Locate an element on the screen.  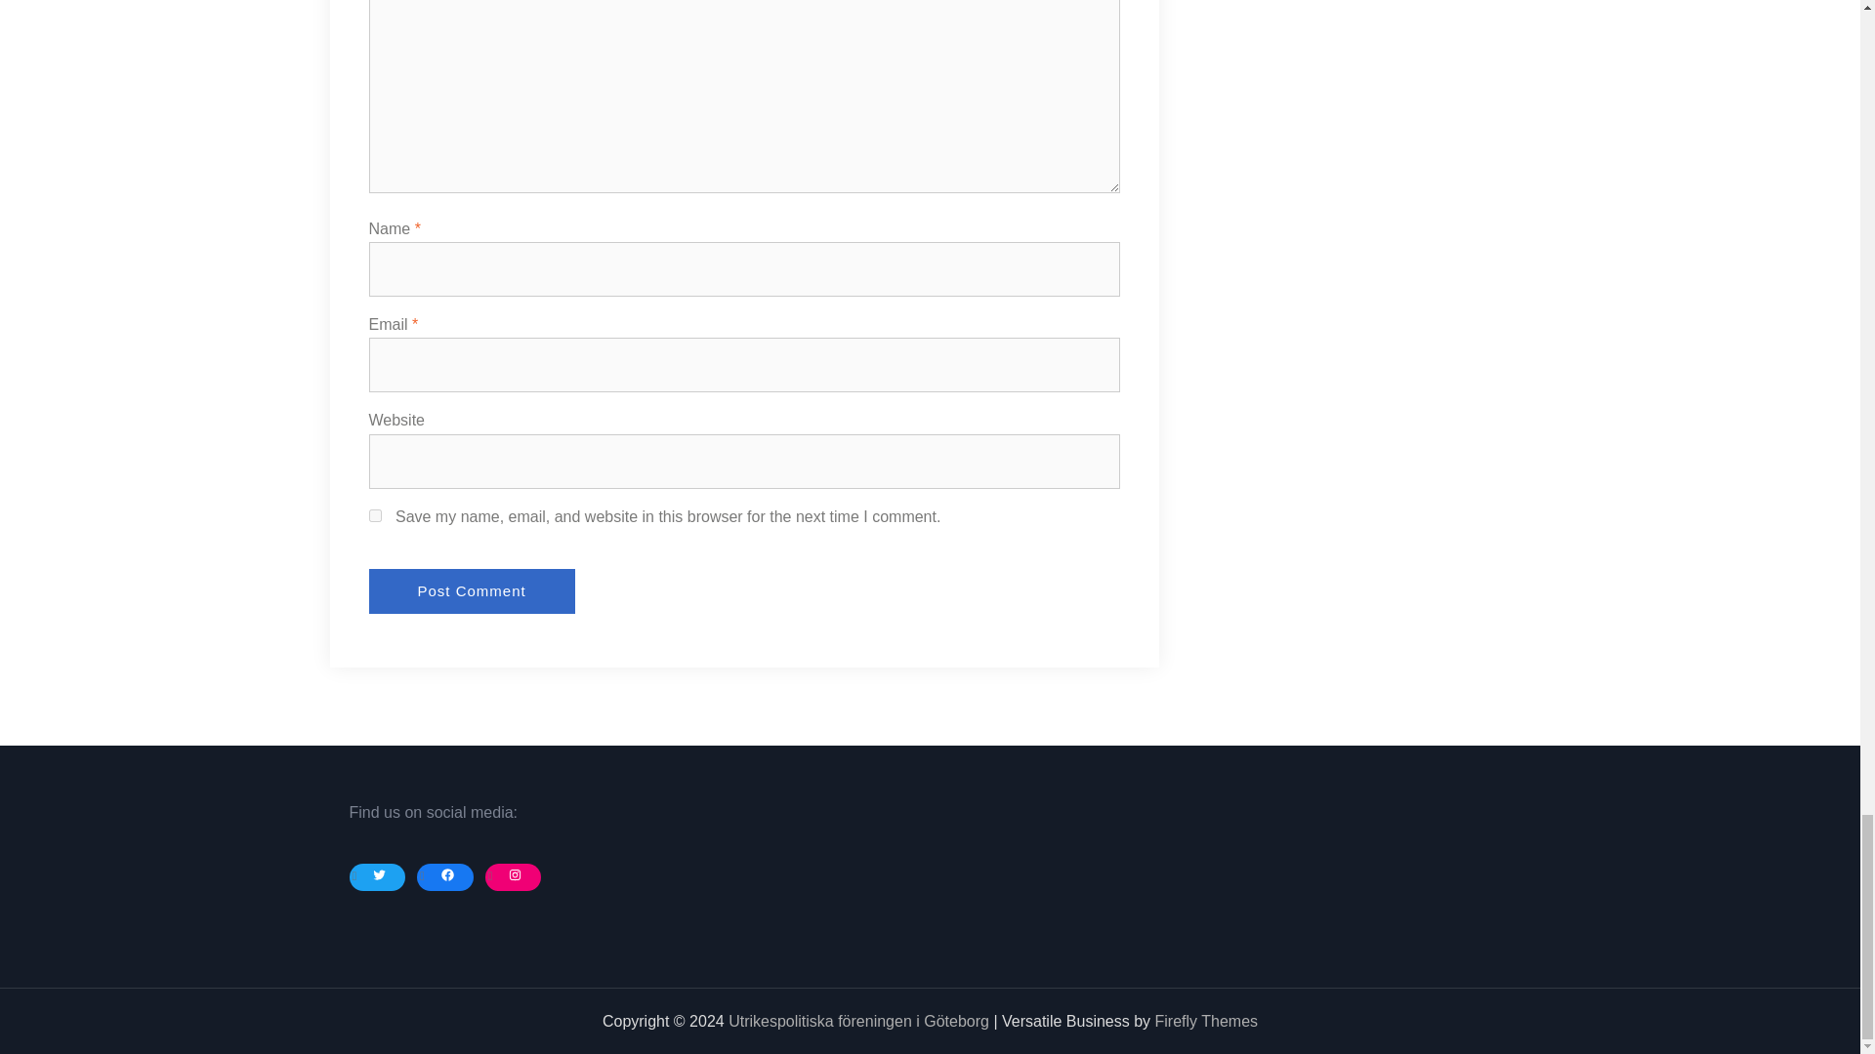
Instagram is located at coordinates (516, 874).